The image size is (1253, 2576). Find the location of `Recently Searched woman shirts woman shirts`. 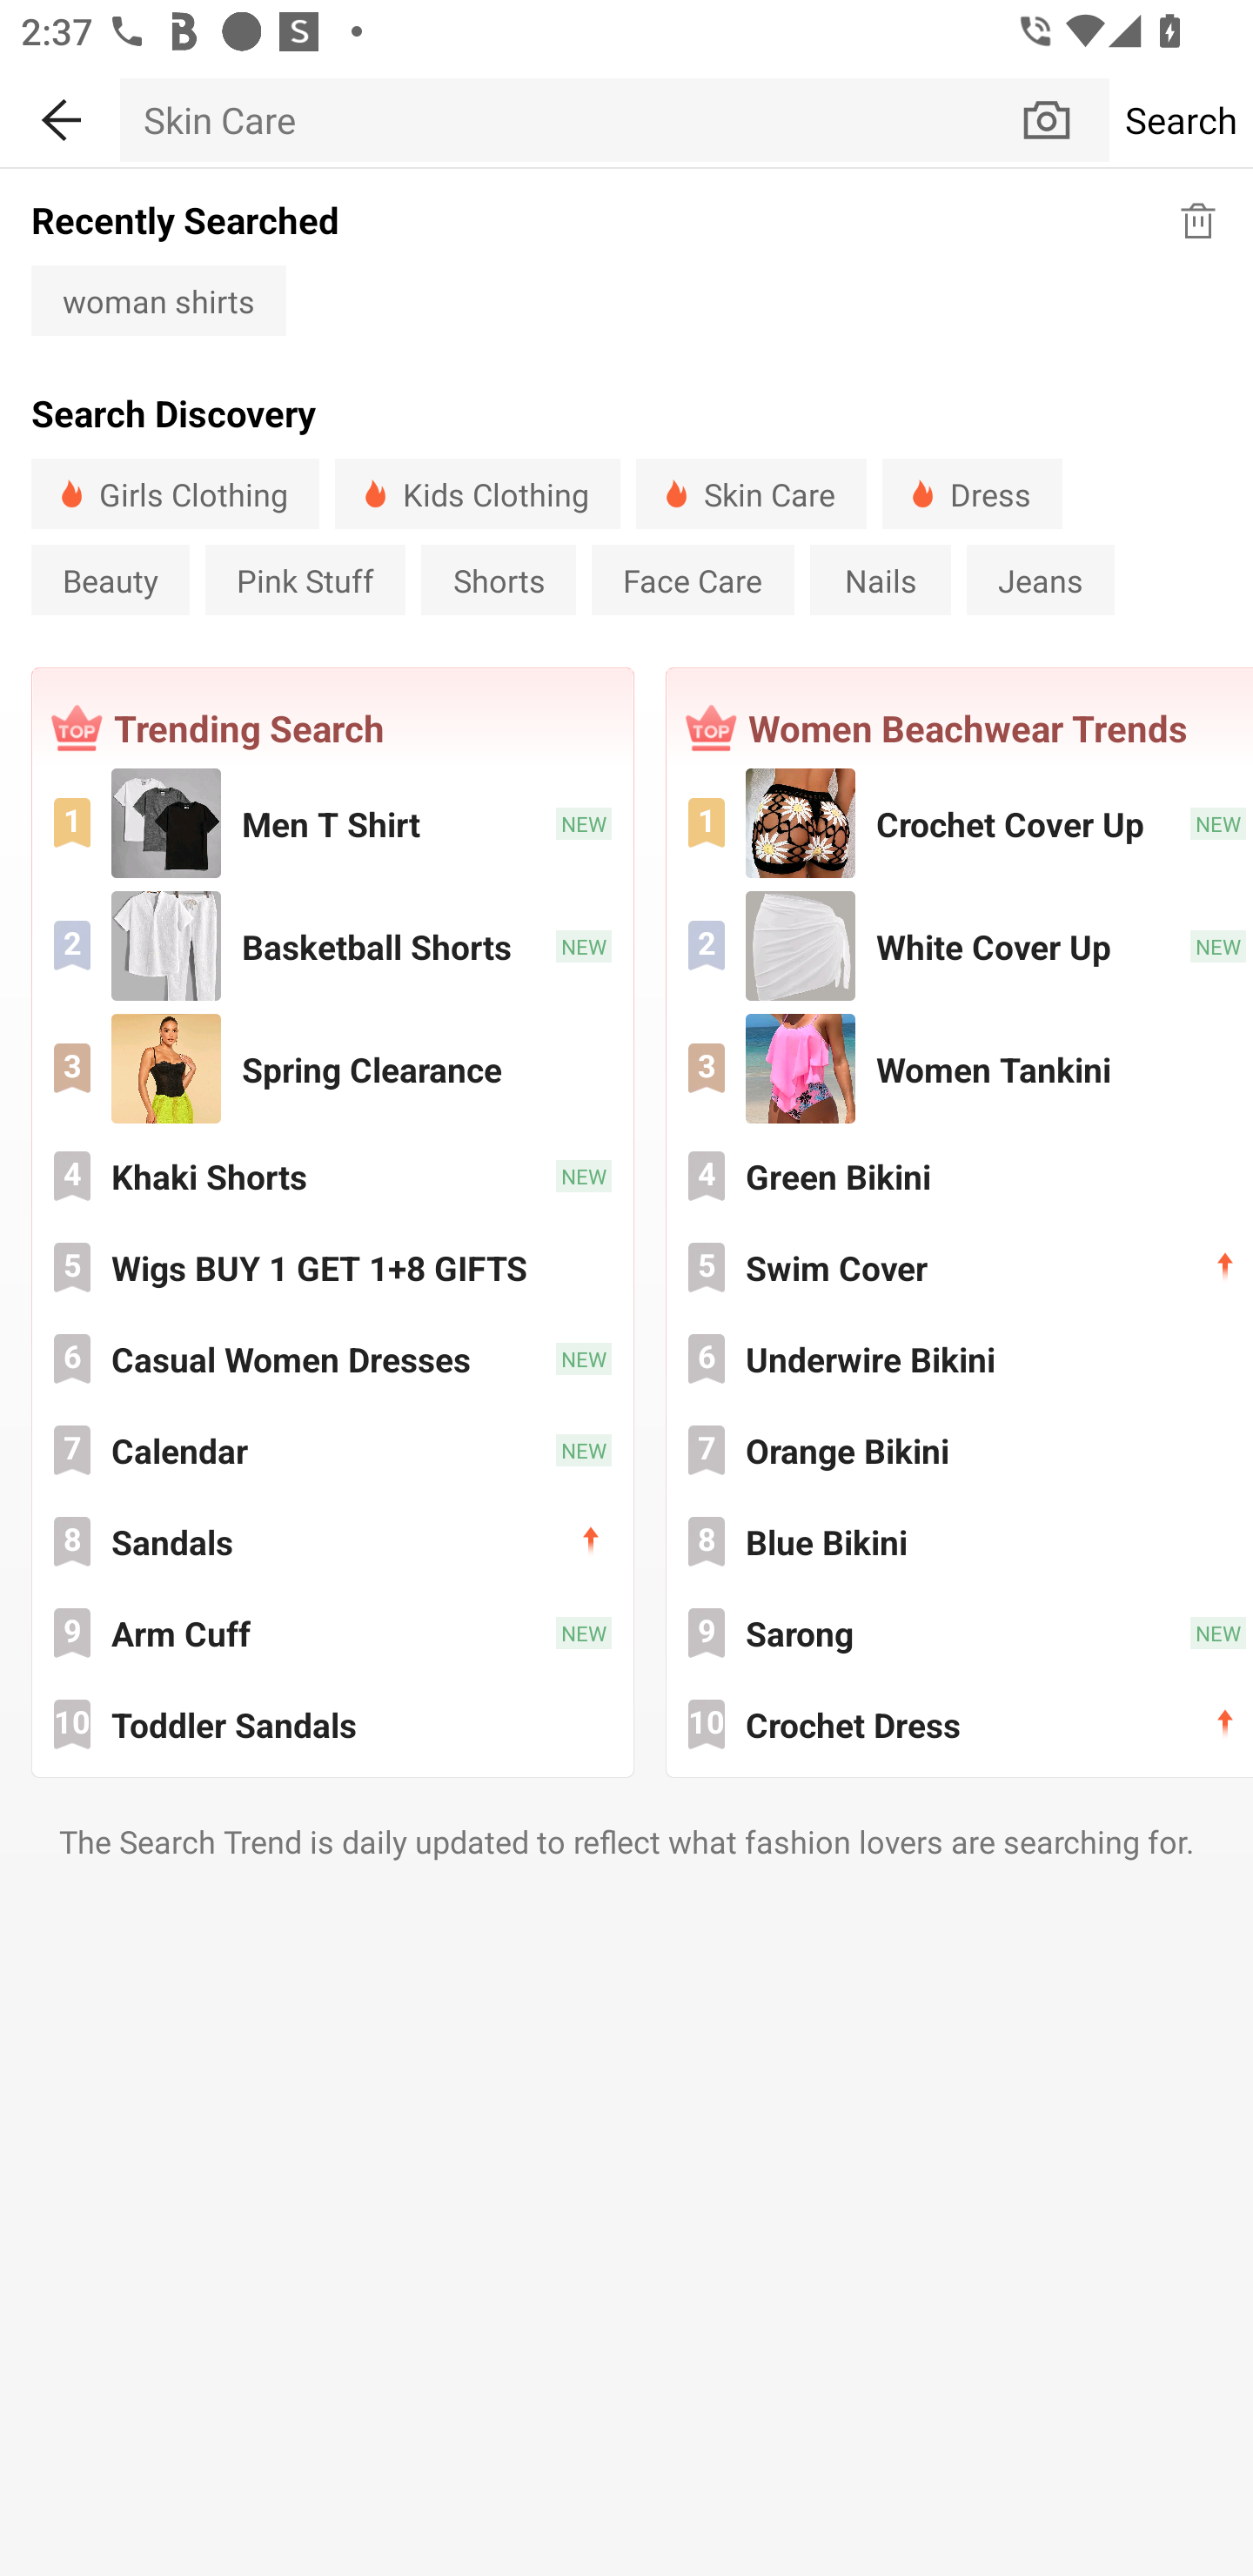

Recently Searched woman shirts woman shirts is located at coordinates (626, 266).